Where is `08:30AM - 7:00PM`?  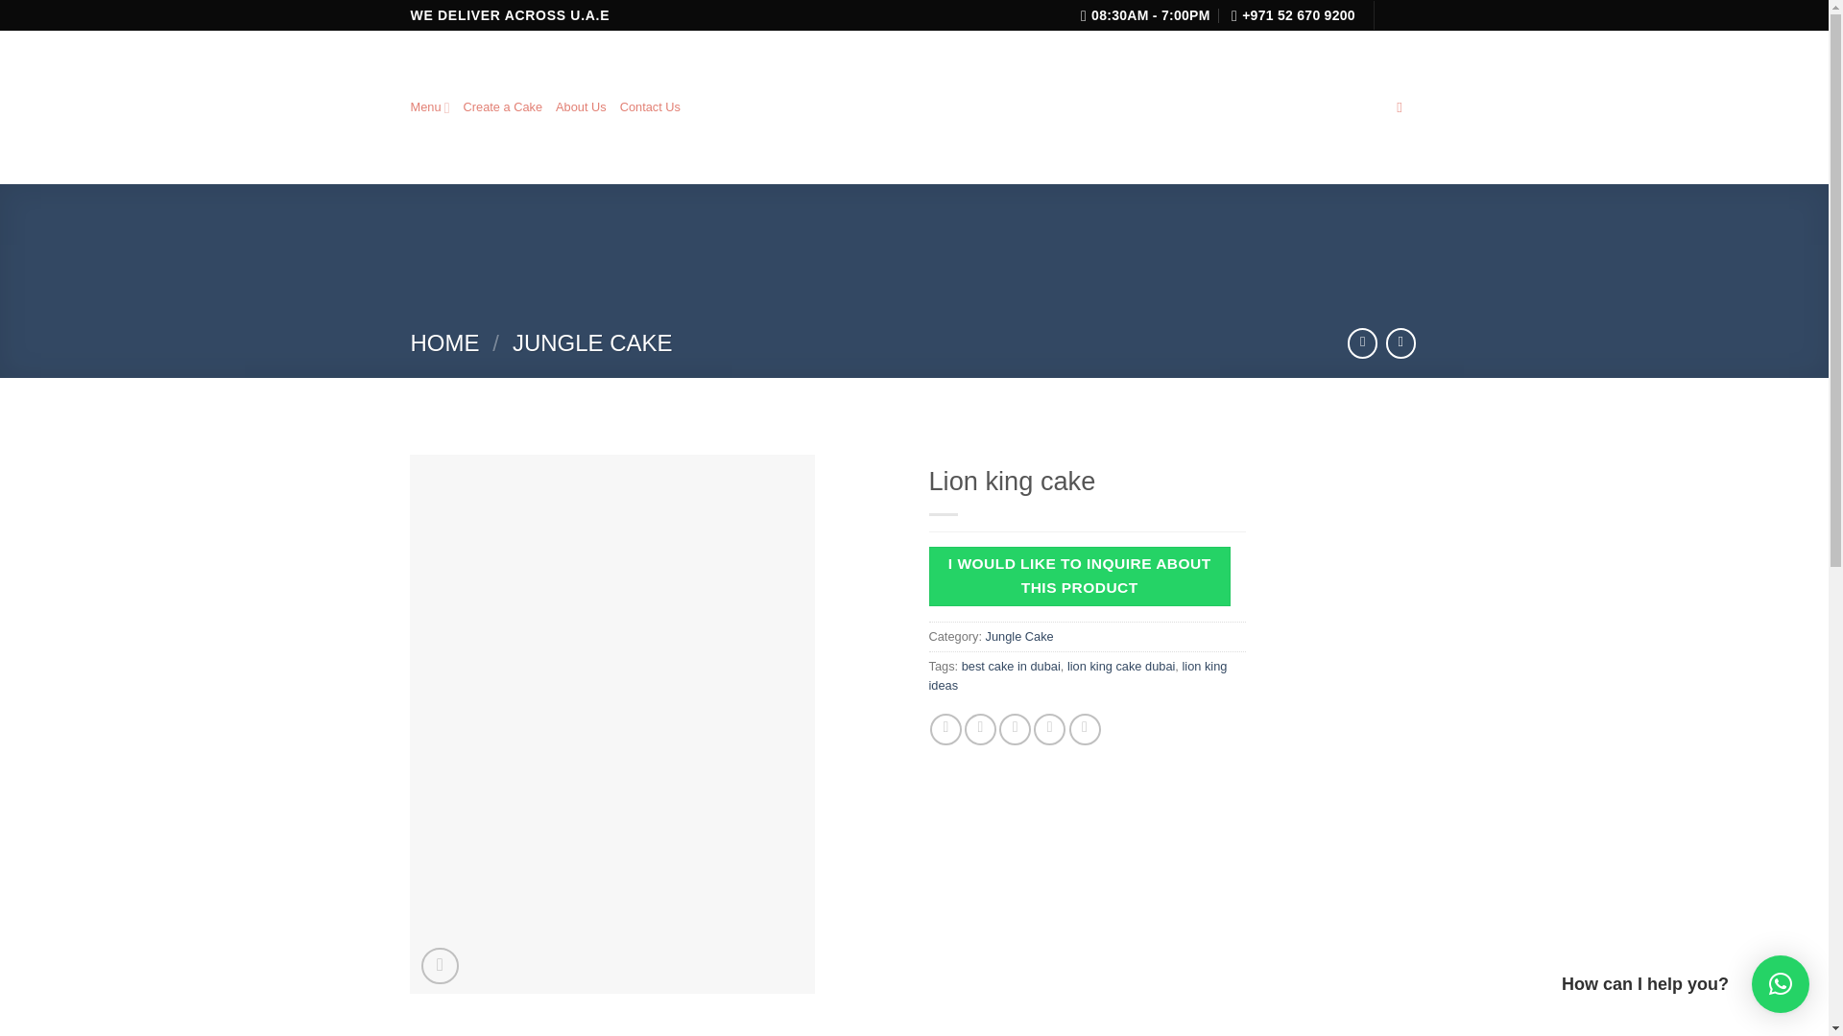
08:30AM - 7:00PM is located at coordinates (1145, 15).